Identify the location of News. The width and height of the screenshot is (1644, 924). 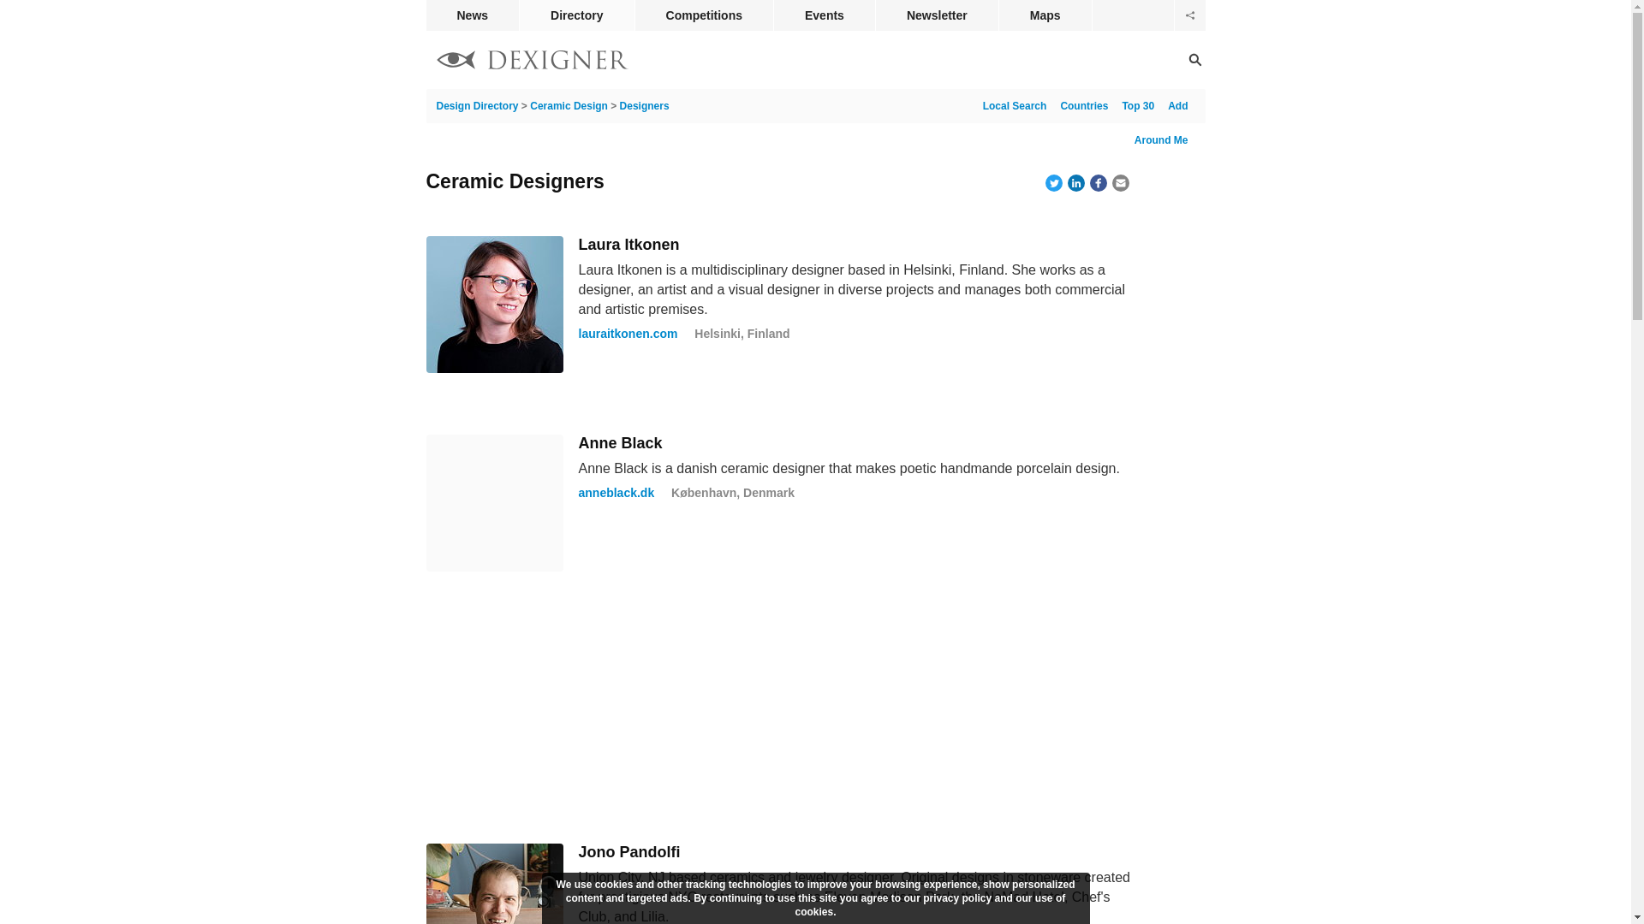
(473, 15).